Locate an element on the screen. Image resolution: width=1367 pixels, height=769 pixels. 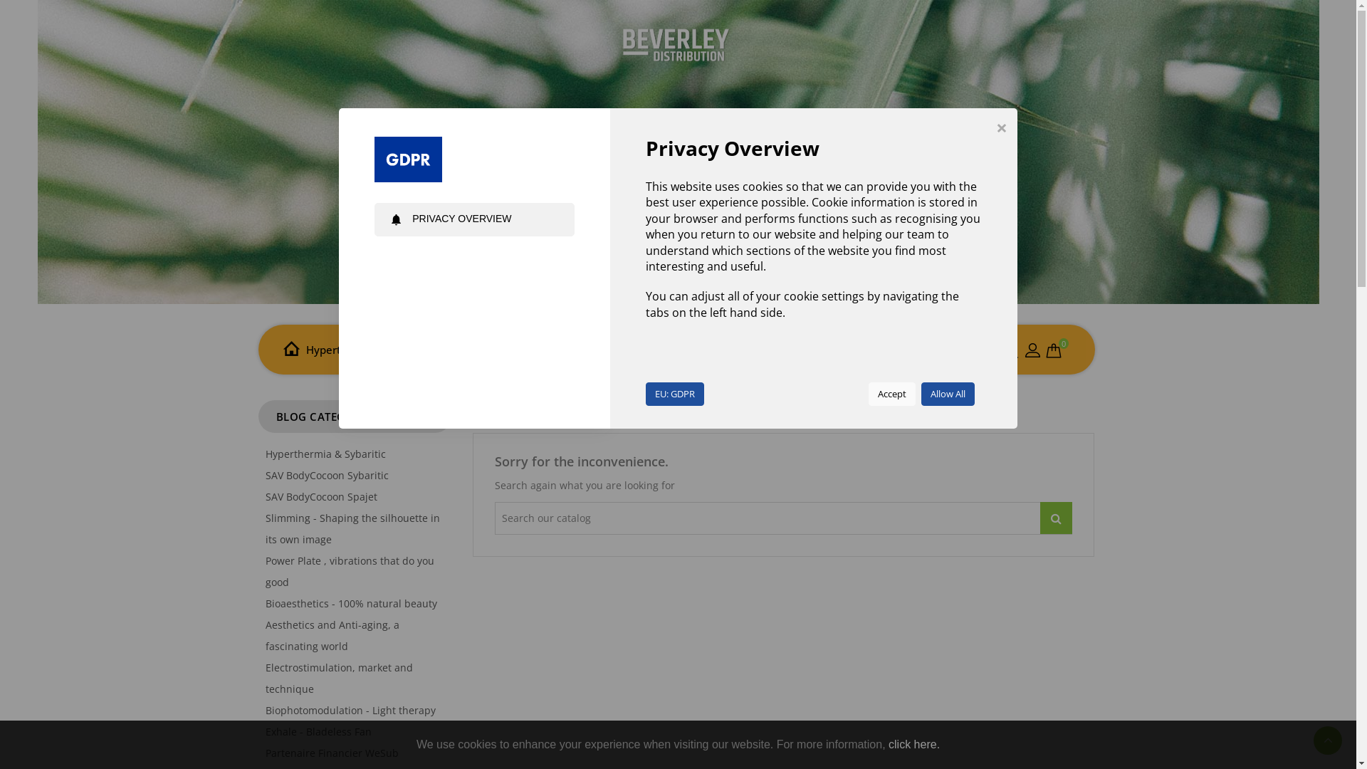
Slimming - Shaping the silhouette in its own image is located at coordinates (352, 528).